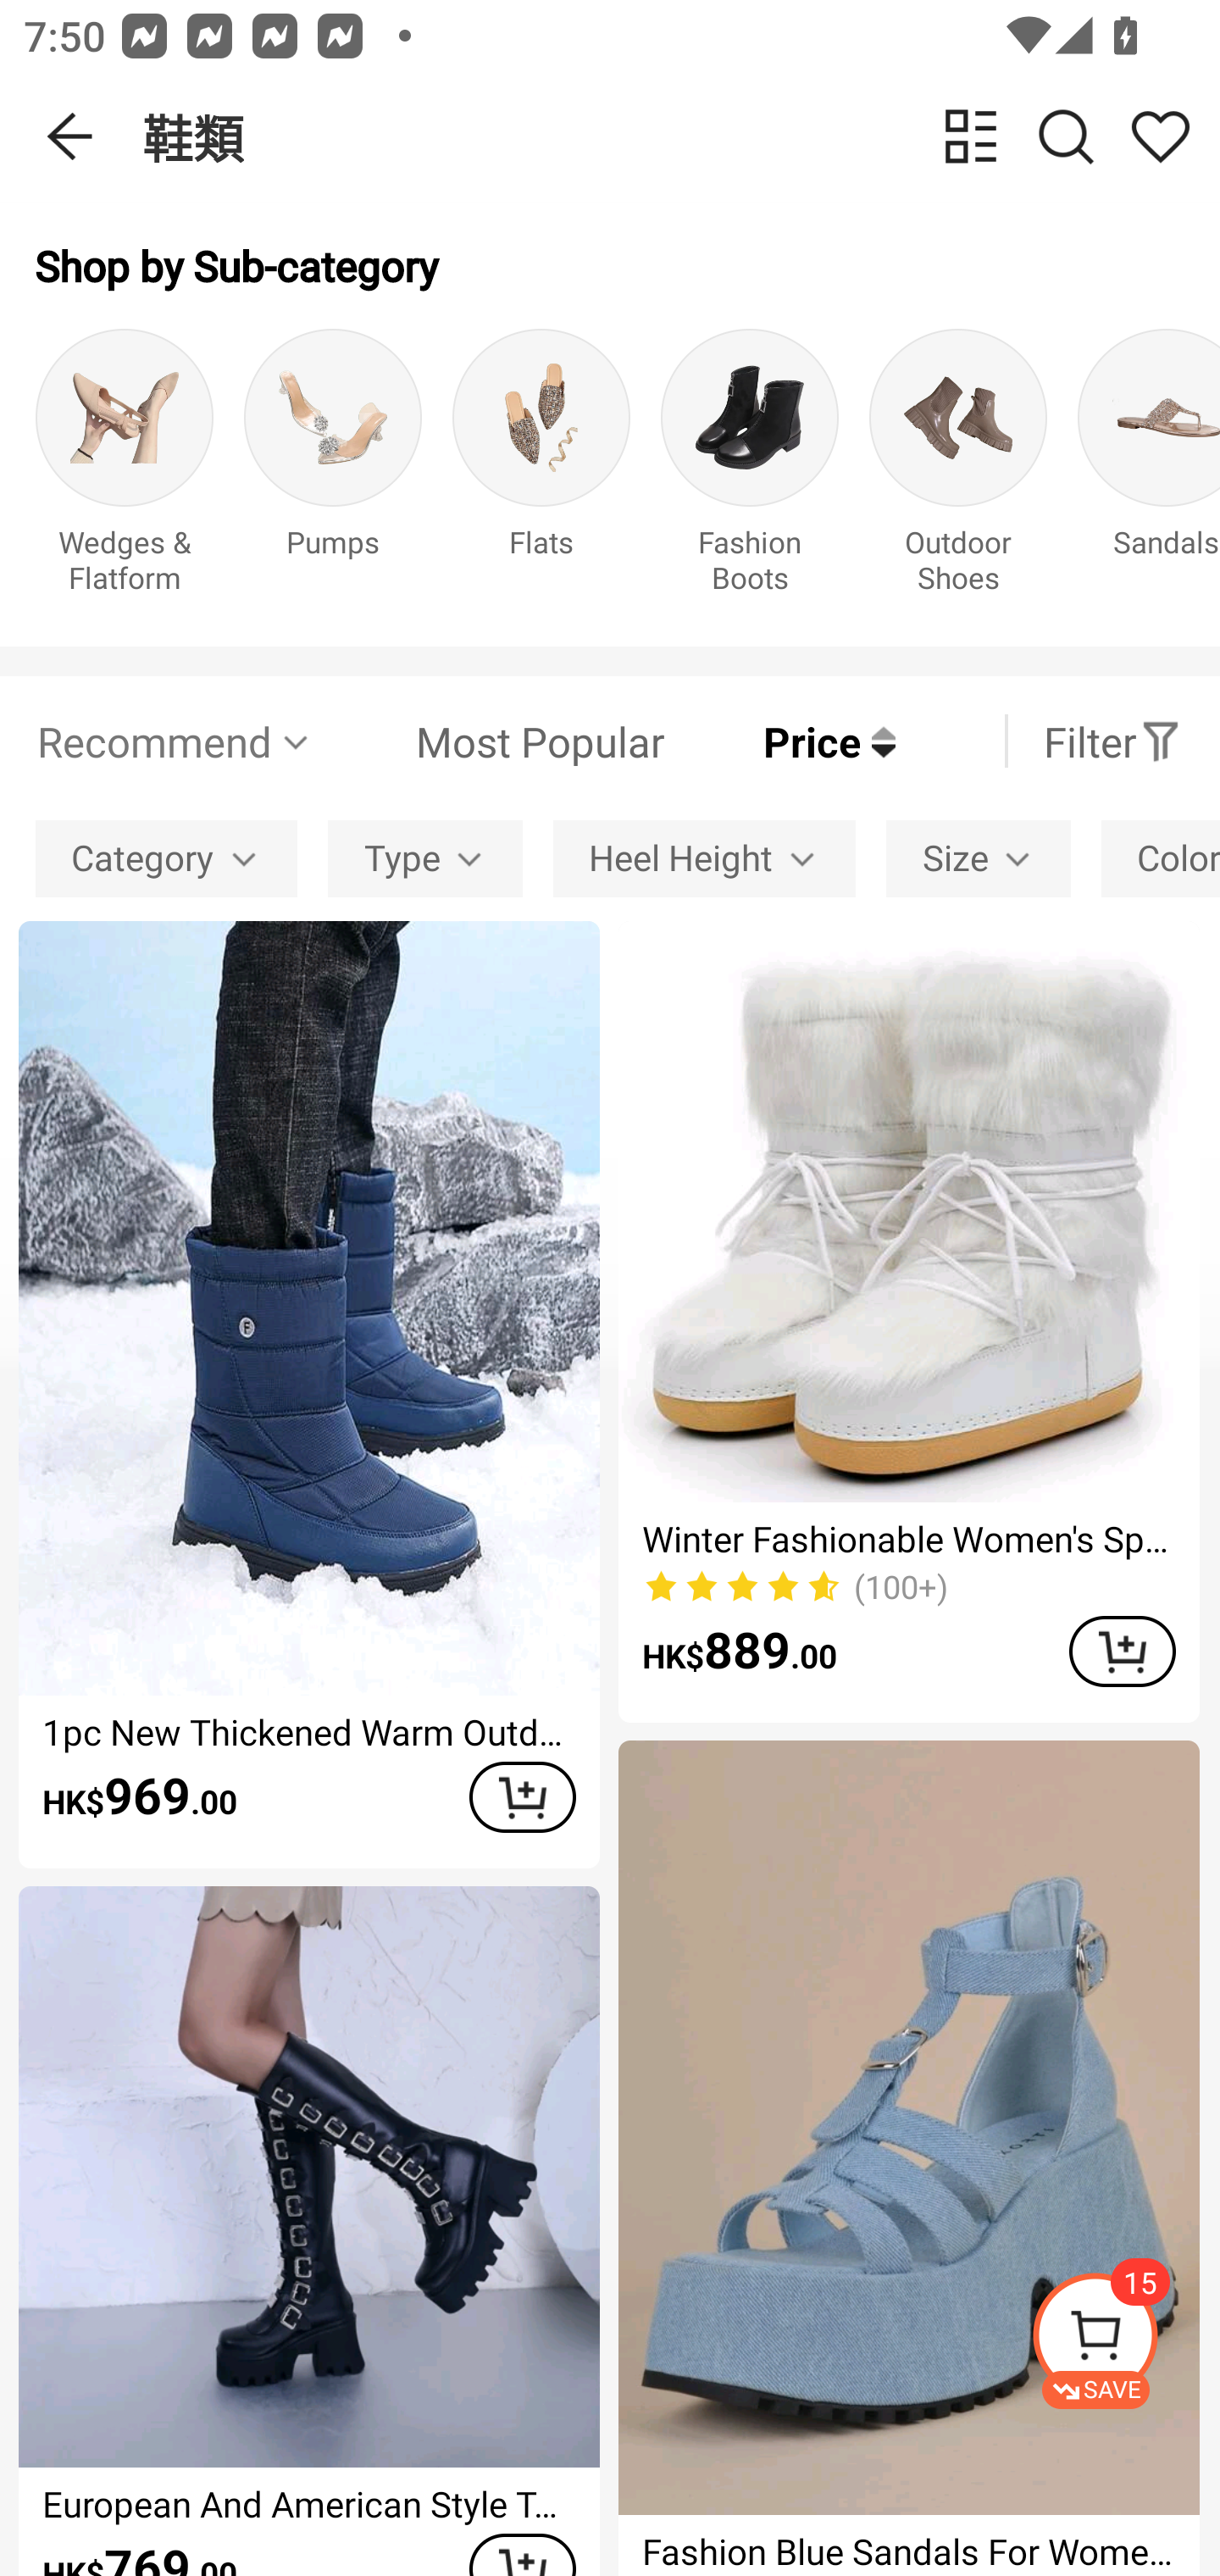  I want to click on Share, so click(1160, 136).